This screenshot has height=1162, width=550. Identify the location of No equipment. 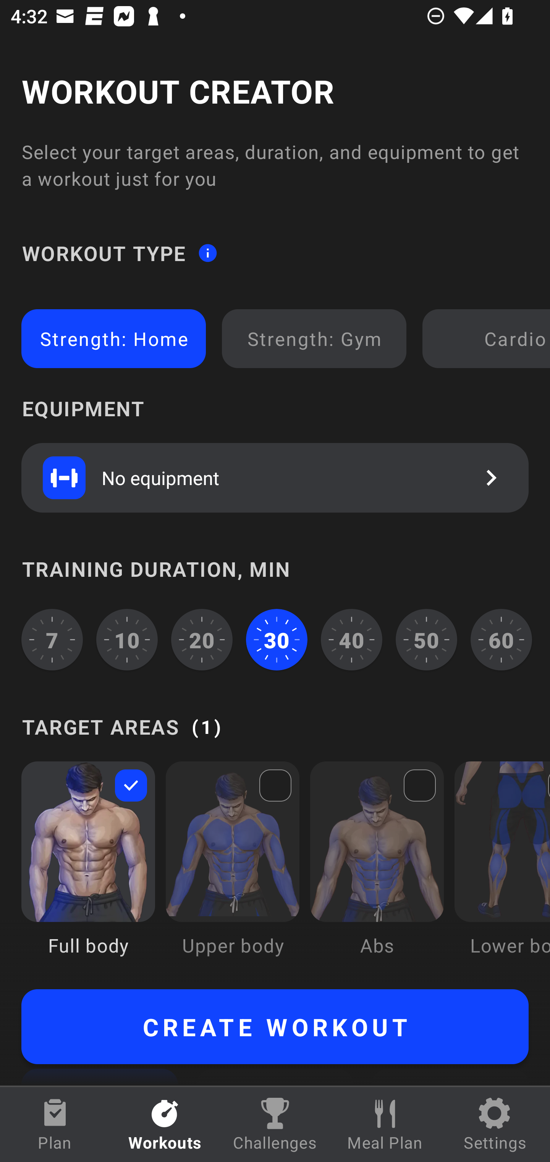
(275, 477).